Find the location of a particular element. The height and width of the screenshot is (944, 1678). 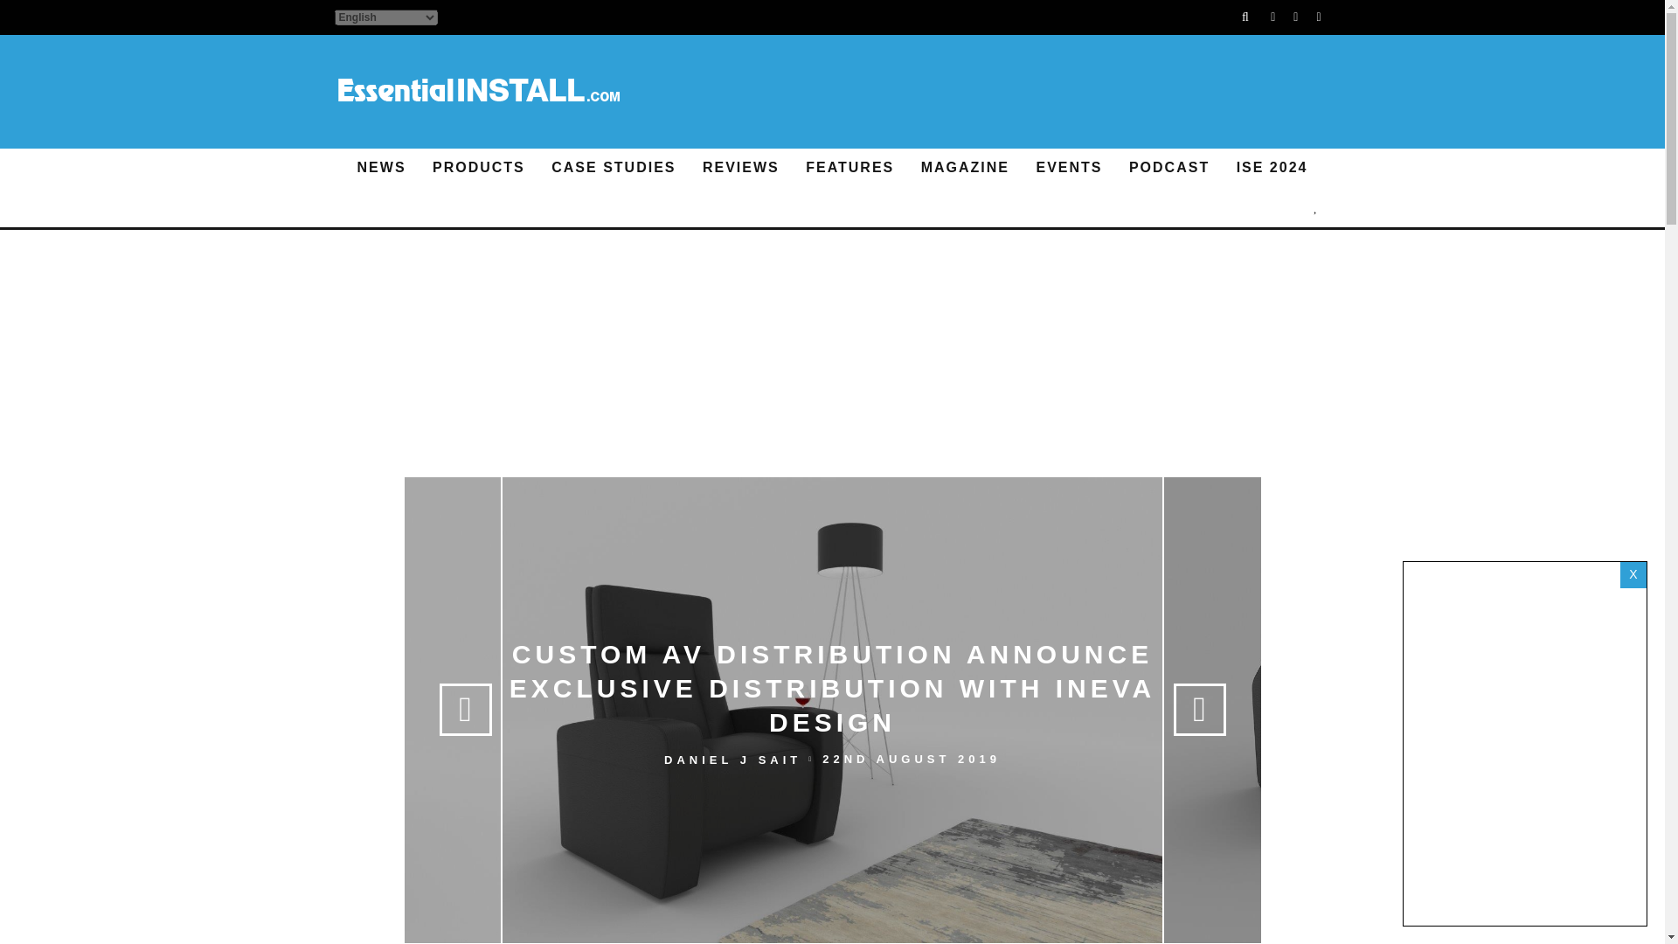

3rd party ad content is located at coordinates (832, 294).